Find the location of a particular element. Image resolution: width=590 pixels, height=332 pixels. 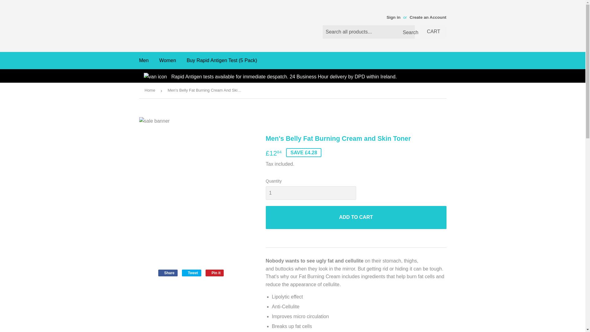

CART is located at coordinates (433, 32).